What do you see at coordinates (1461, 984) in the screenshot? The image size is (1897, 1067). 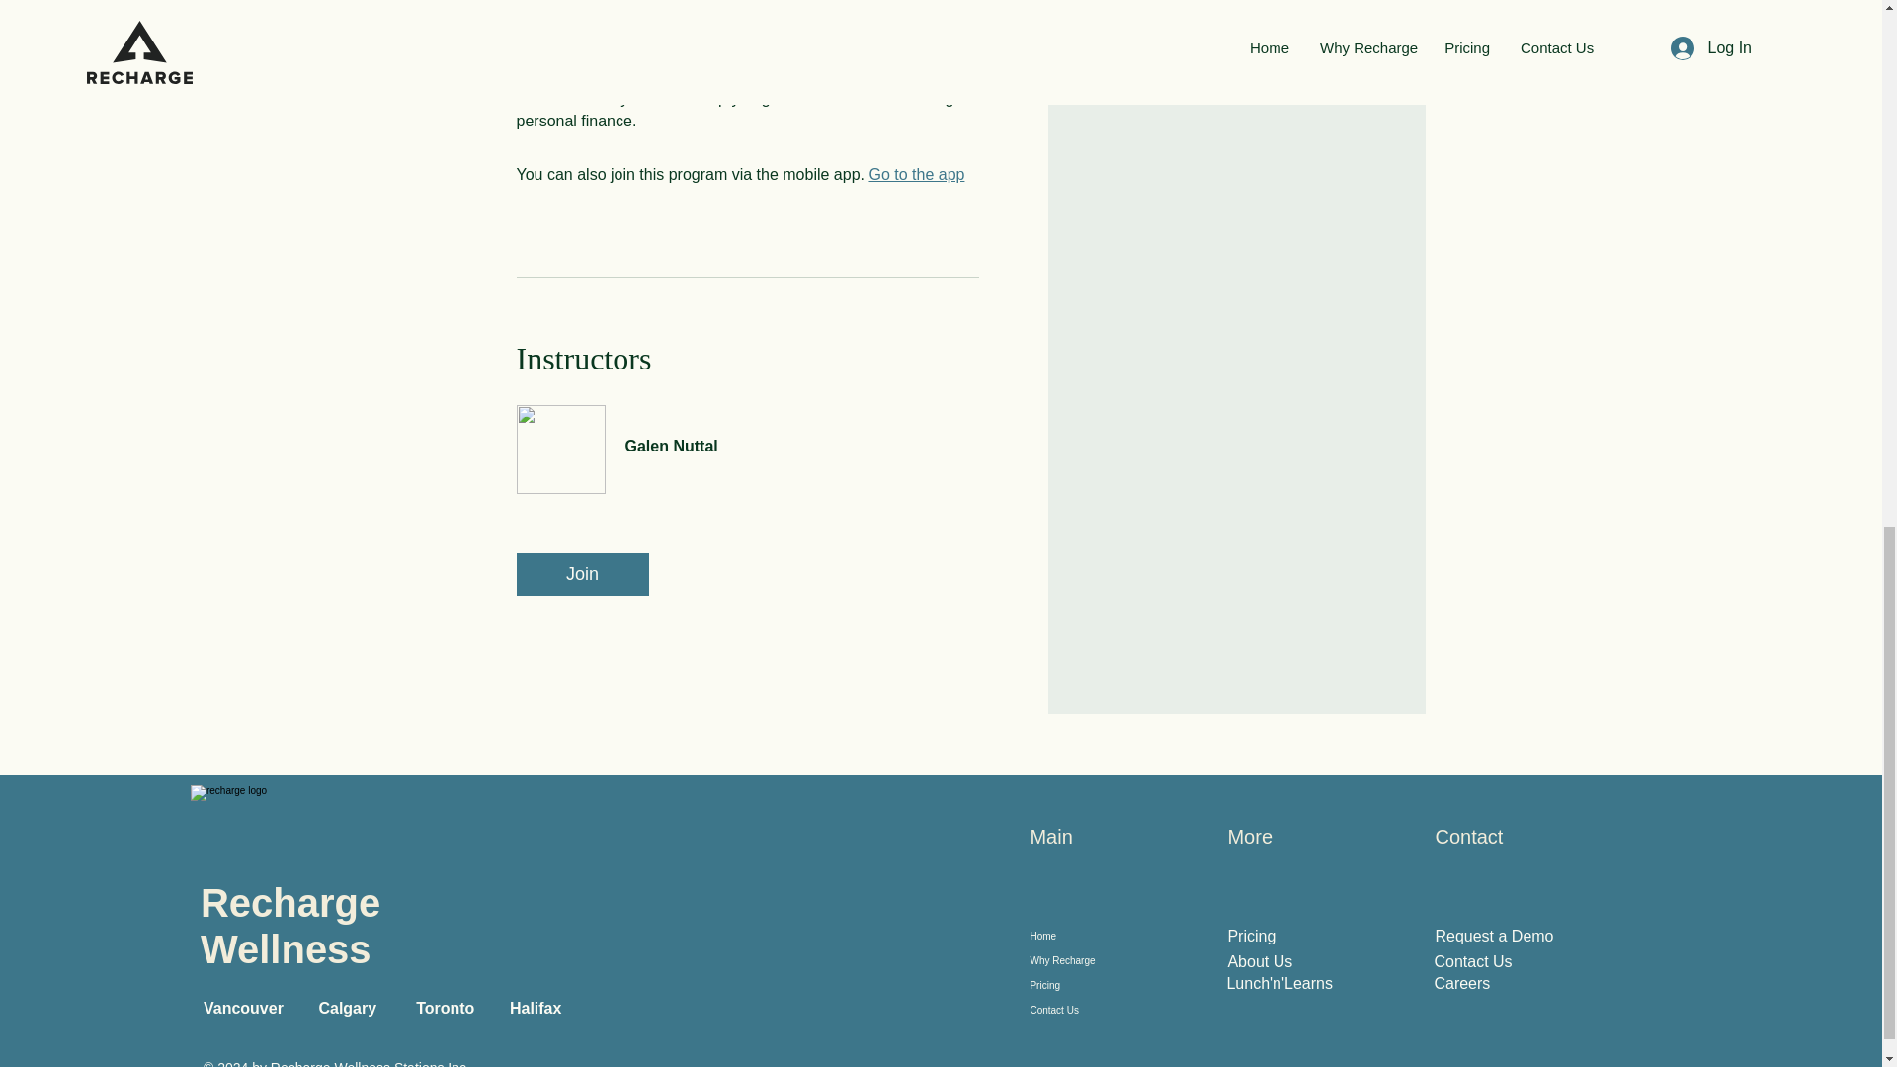 I see `Careers` at bounding box center [1461, 984].